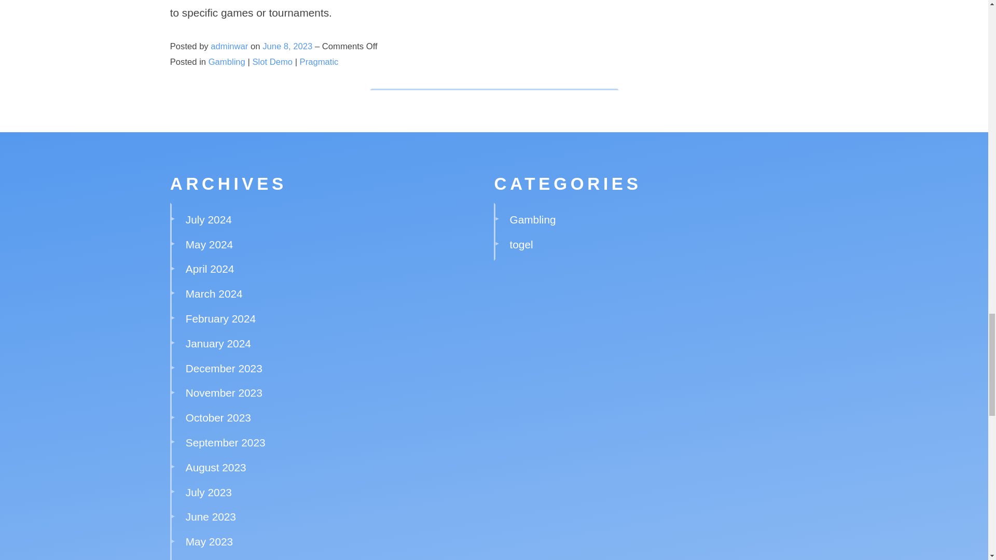  Describe the element at coordinates (209, 493) in the screenshot. I see `July 2023` at that location.